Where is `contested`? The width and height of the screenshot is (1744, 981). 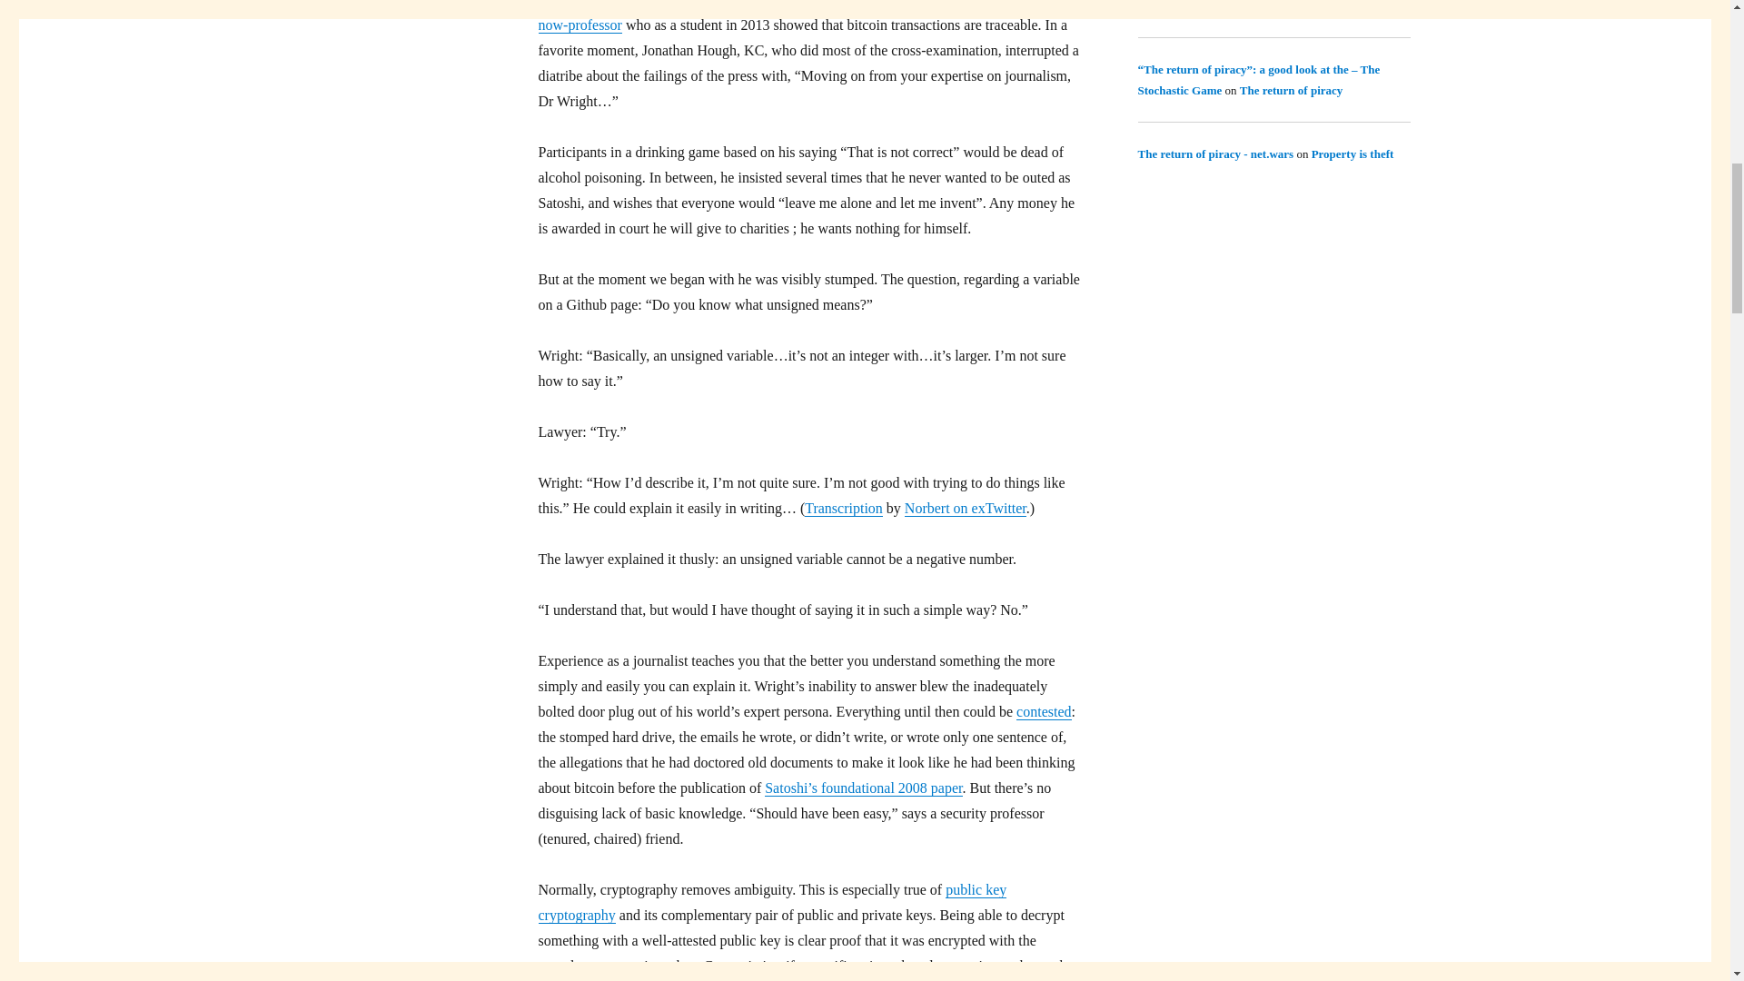
contested is located at coordinates (1043, 711).